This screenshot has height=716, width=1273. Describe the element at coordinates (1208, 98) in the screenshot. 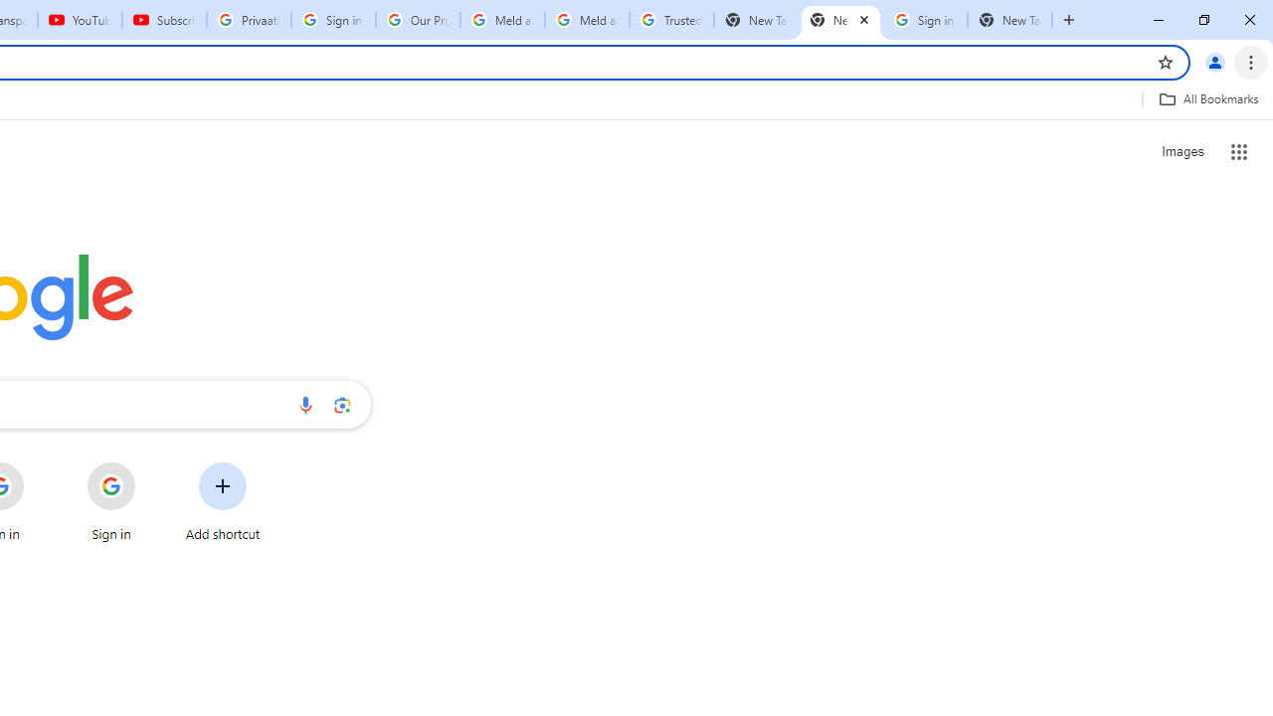

I see `All Bookmarks` at that location.